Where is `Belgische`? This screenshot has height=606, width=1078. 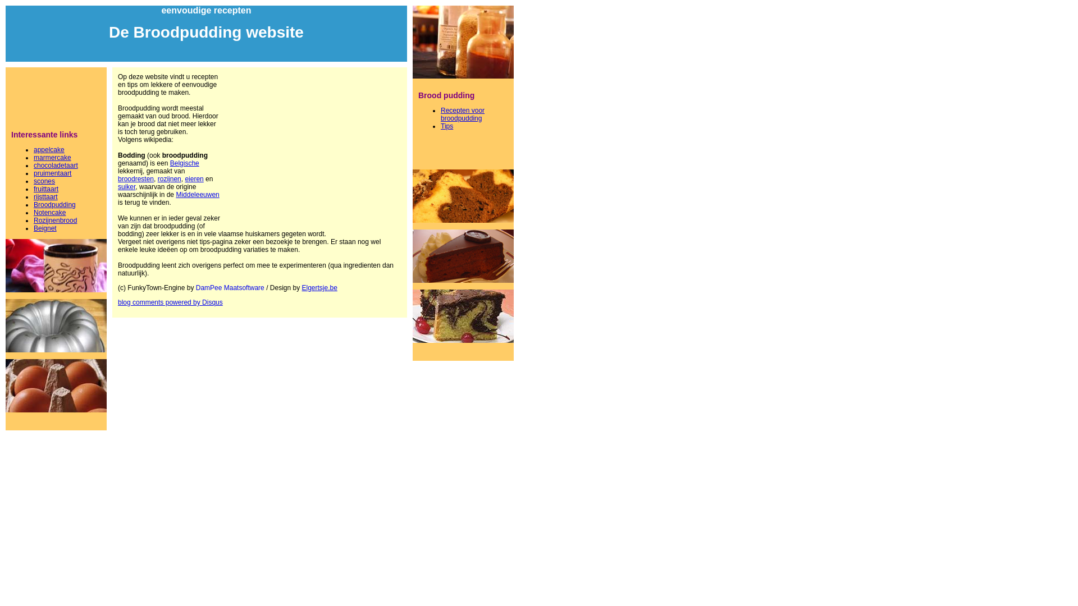 Belgische is located at coordinates (185, 163).